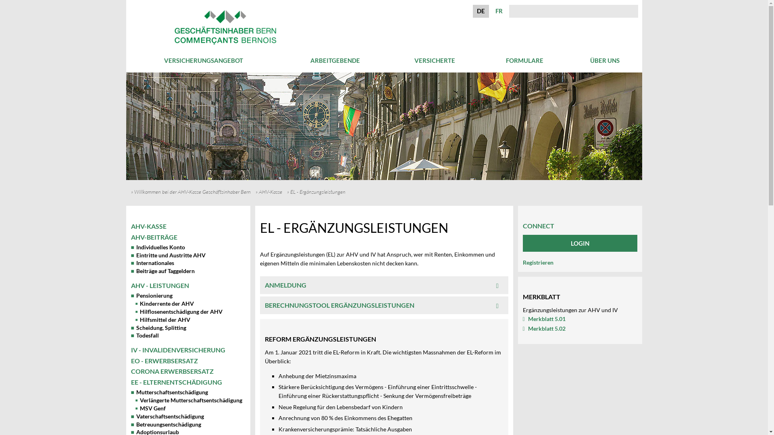  Describe the element at coordinates (580, 243) in the screenshot. I see `LOGIN` at that location.